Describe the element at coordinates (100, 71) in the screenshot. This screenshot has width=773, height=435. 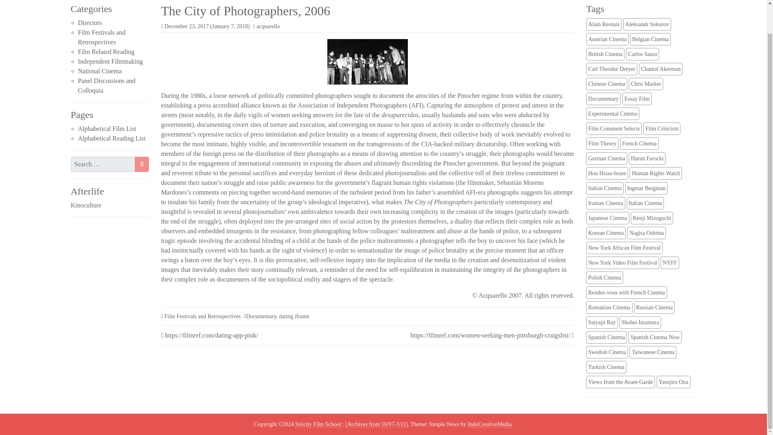
I see `National Cinema` at that location.